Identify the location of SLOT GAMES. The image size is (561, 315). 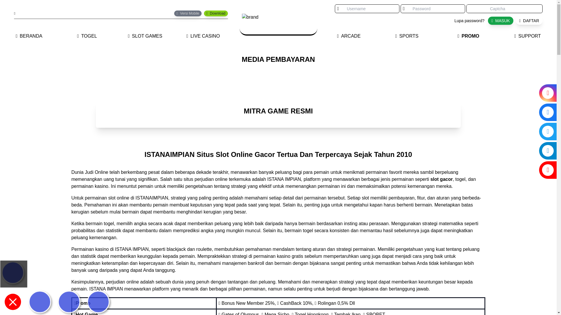
(145, 36).